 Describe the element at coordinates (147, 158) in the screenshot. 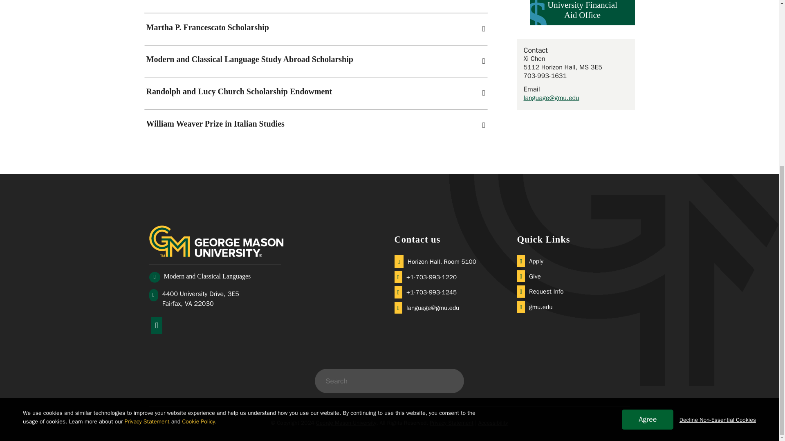

I see `Privacy Statement` at that location.